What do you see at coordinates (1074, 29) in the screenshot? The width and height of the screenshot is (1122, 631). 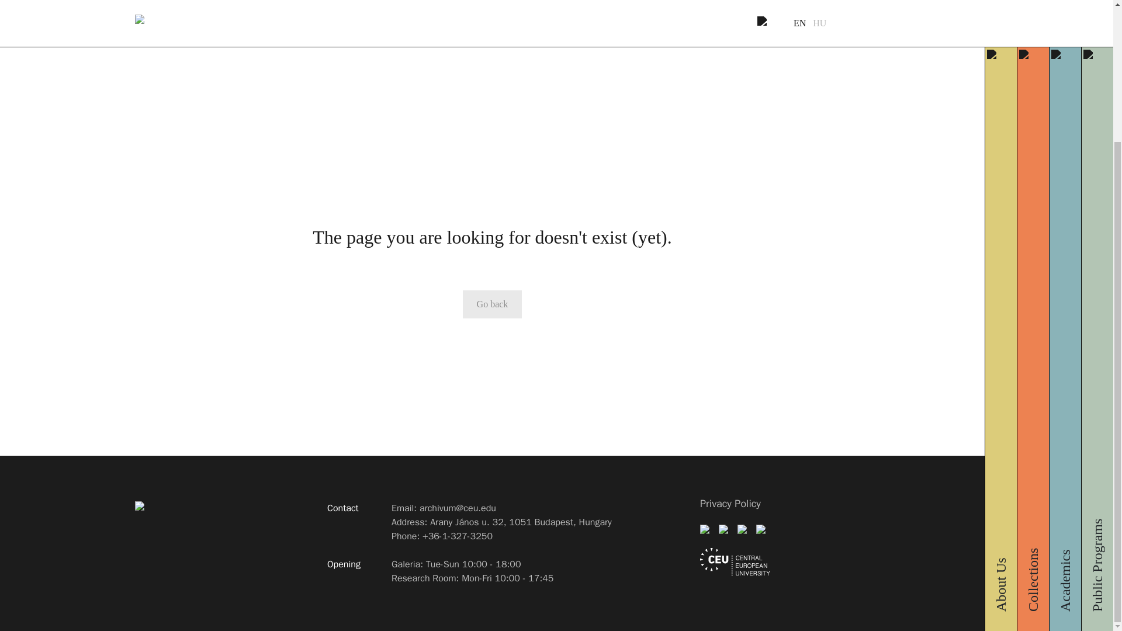 I see `News` at bounding box center [1074, 29].